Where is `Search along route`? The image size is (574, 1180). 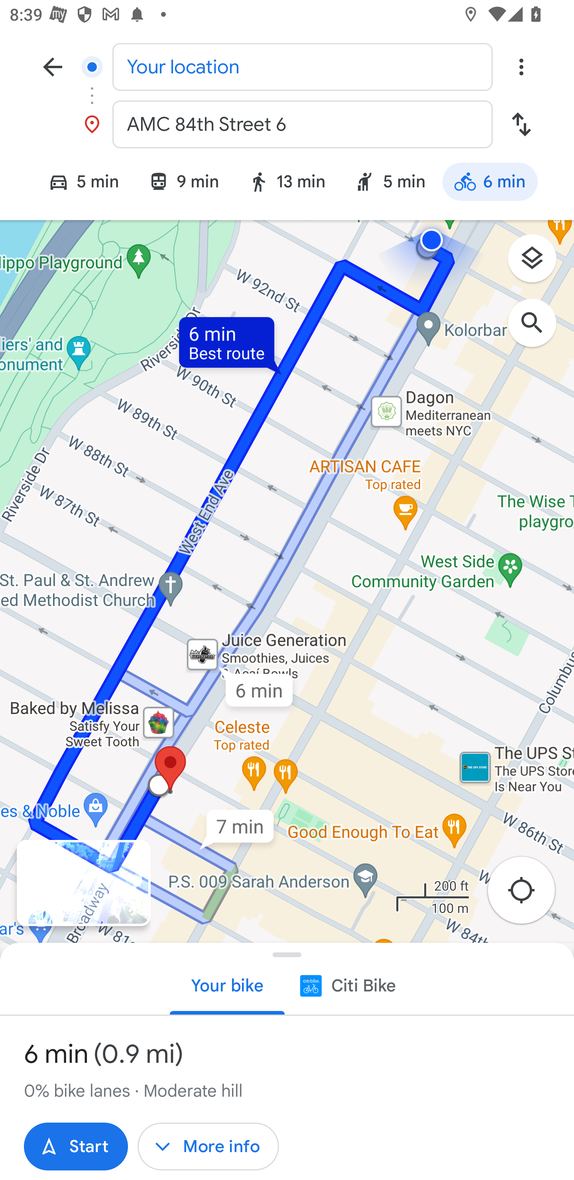 Search along route is located at coordinates (539, 330).